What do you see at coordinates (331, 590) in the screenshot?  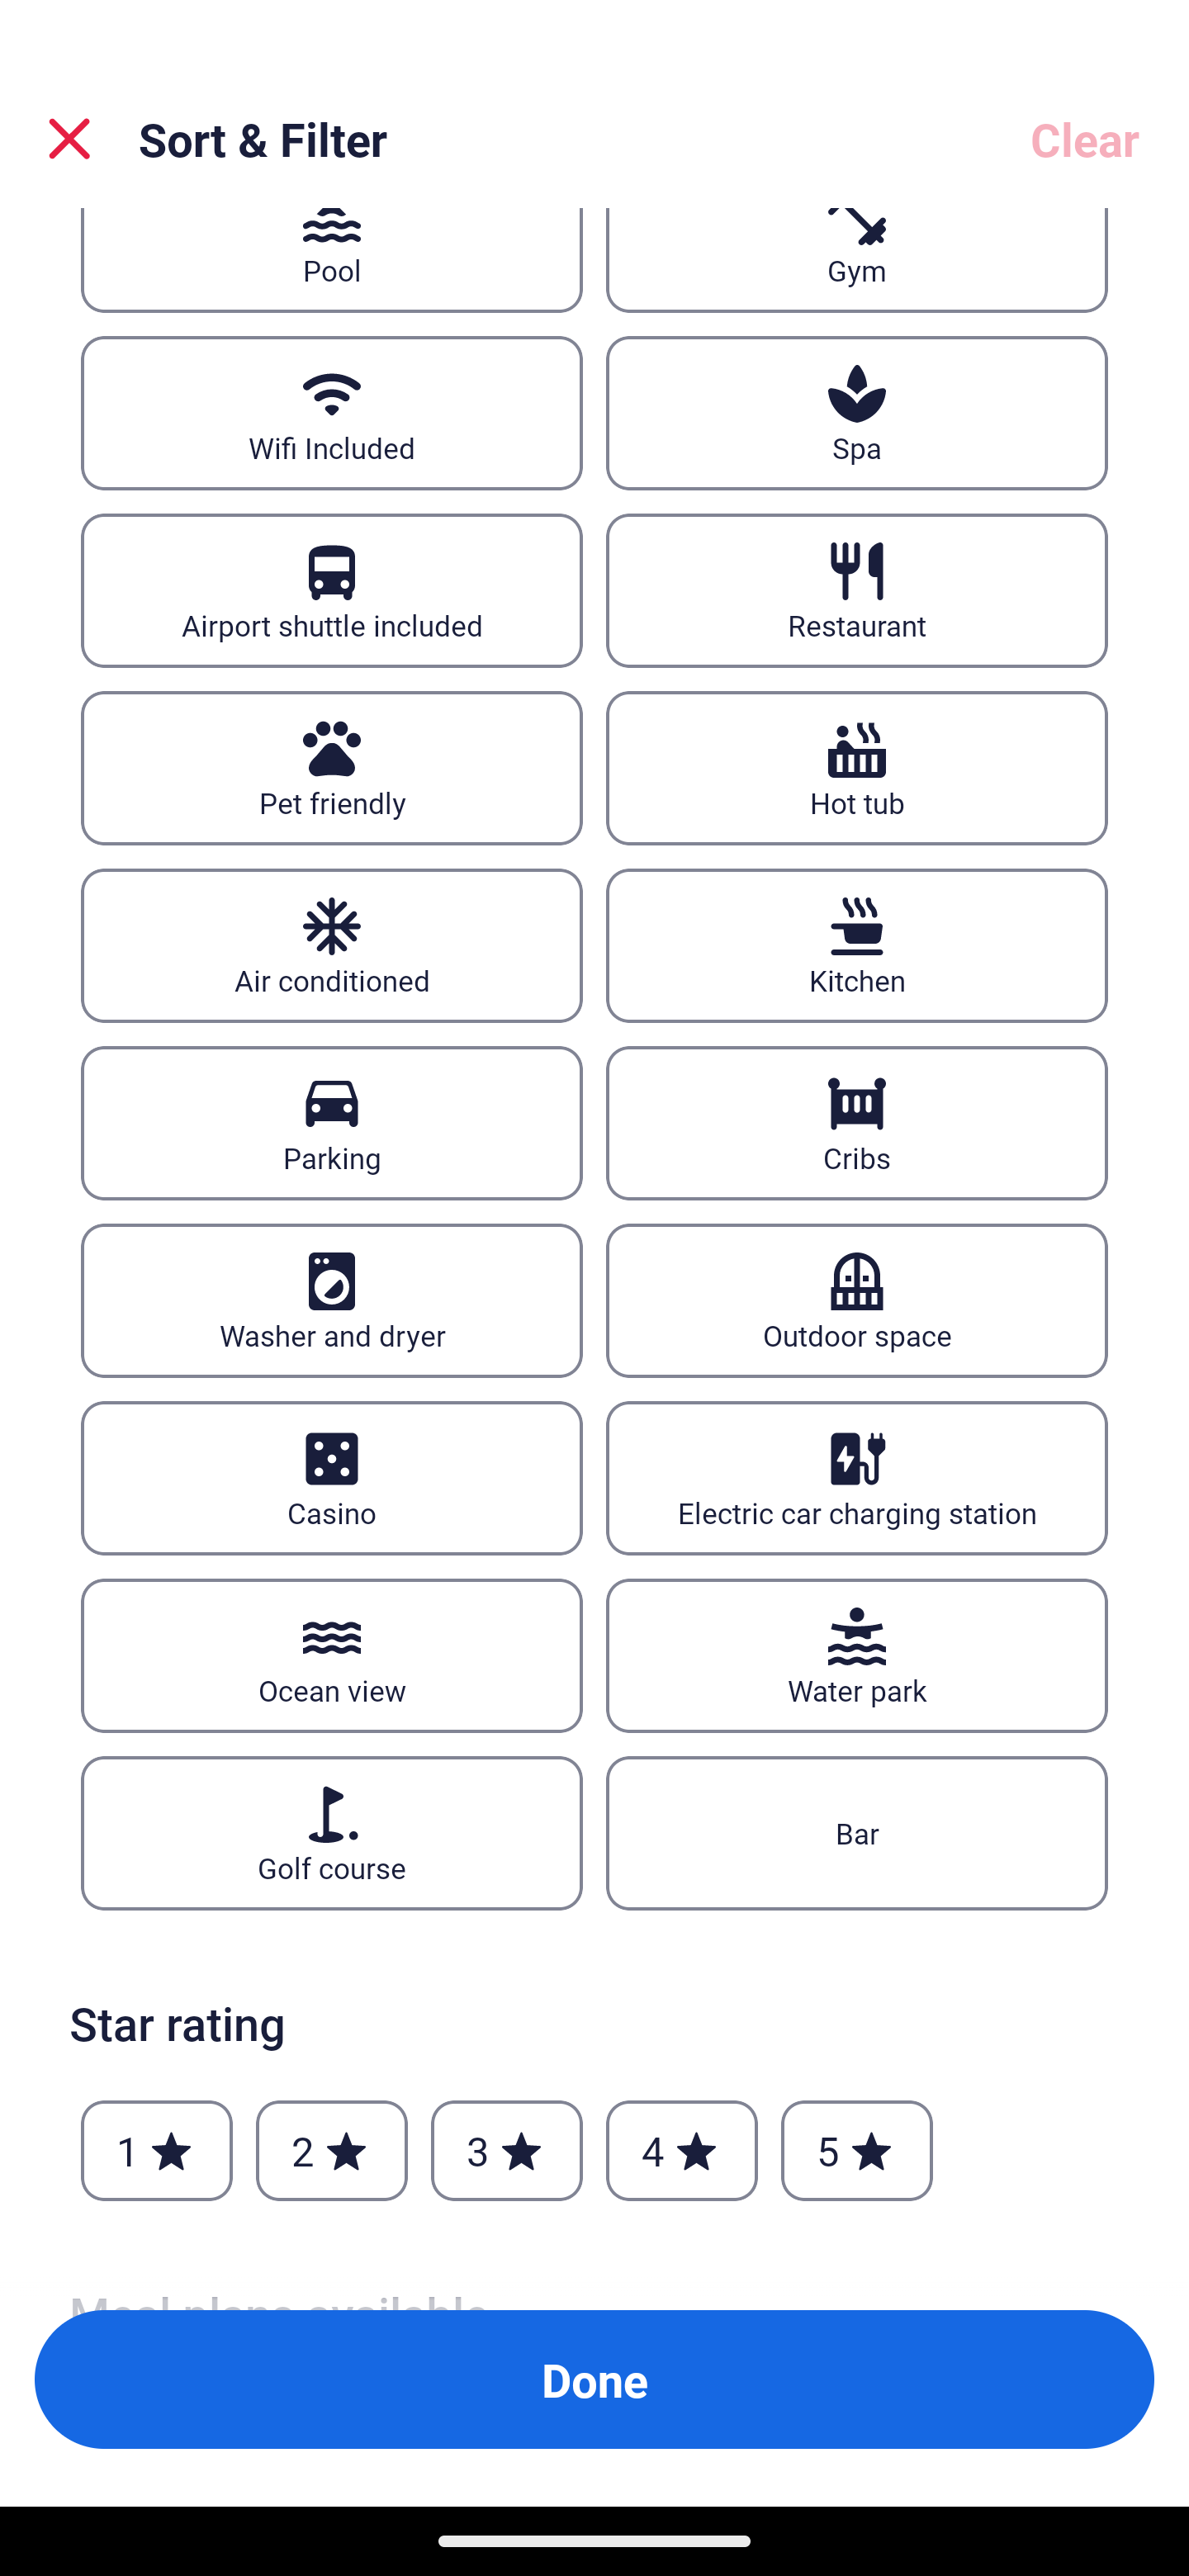 I see `Airport shuttle included` at bounding box center [331, 590].